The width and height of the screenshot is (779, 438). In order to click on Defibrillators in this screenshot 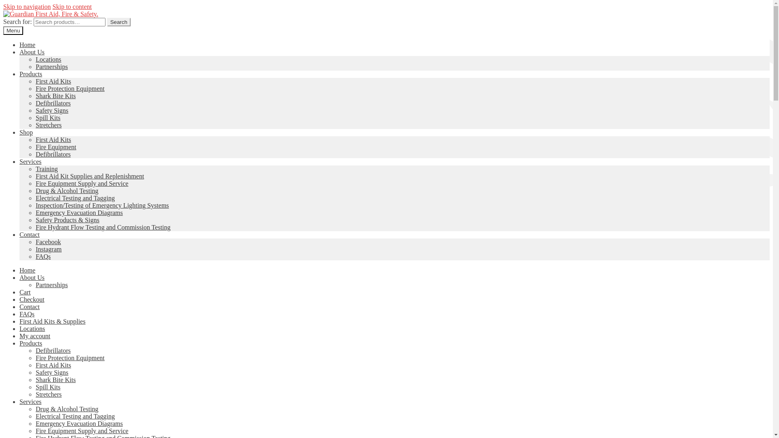, I will do `click(53, 103)`.